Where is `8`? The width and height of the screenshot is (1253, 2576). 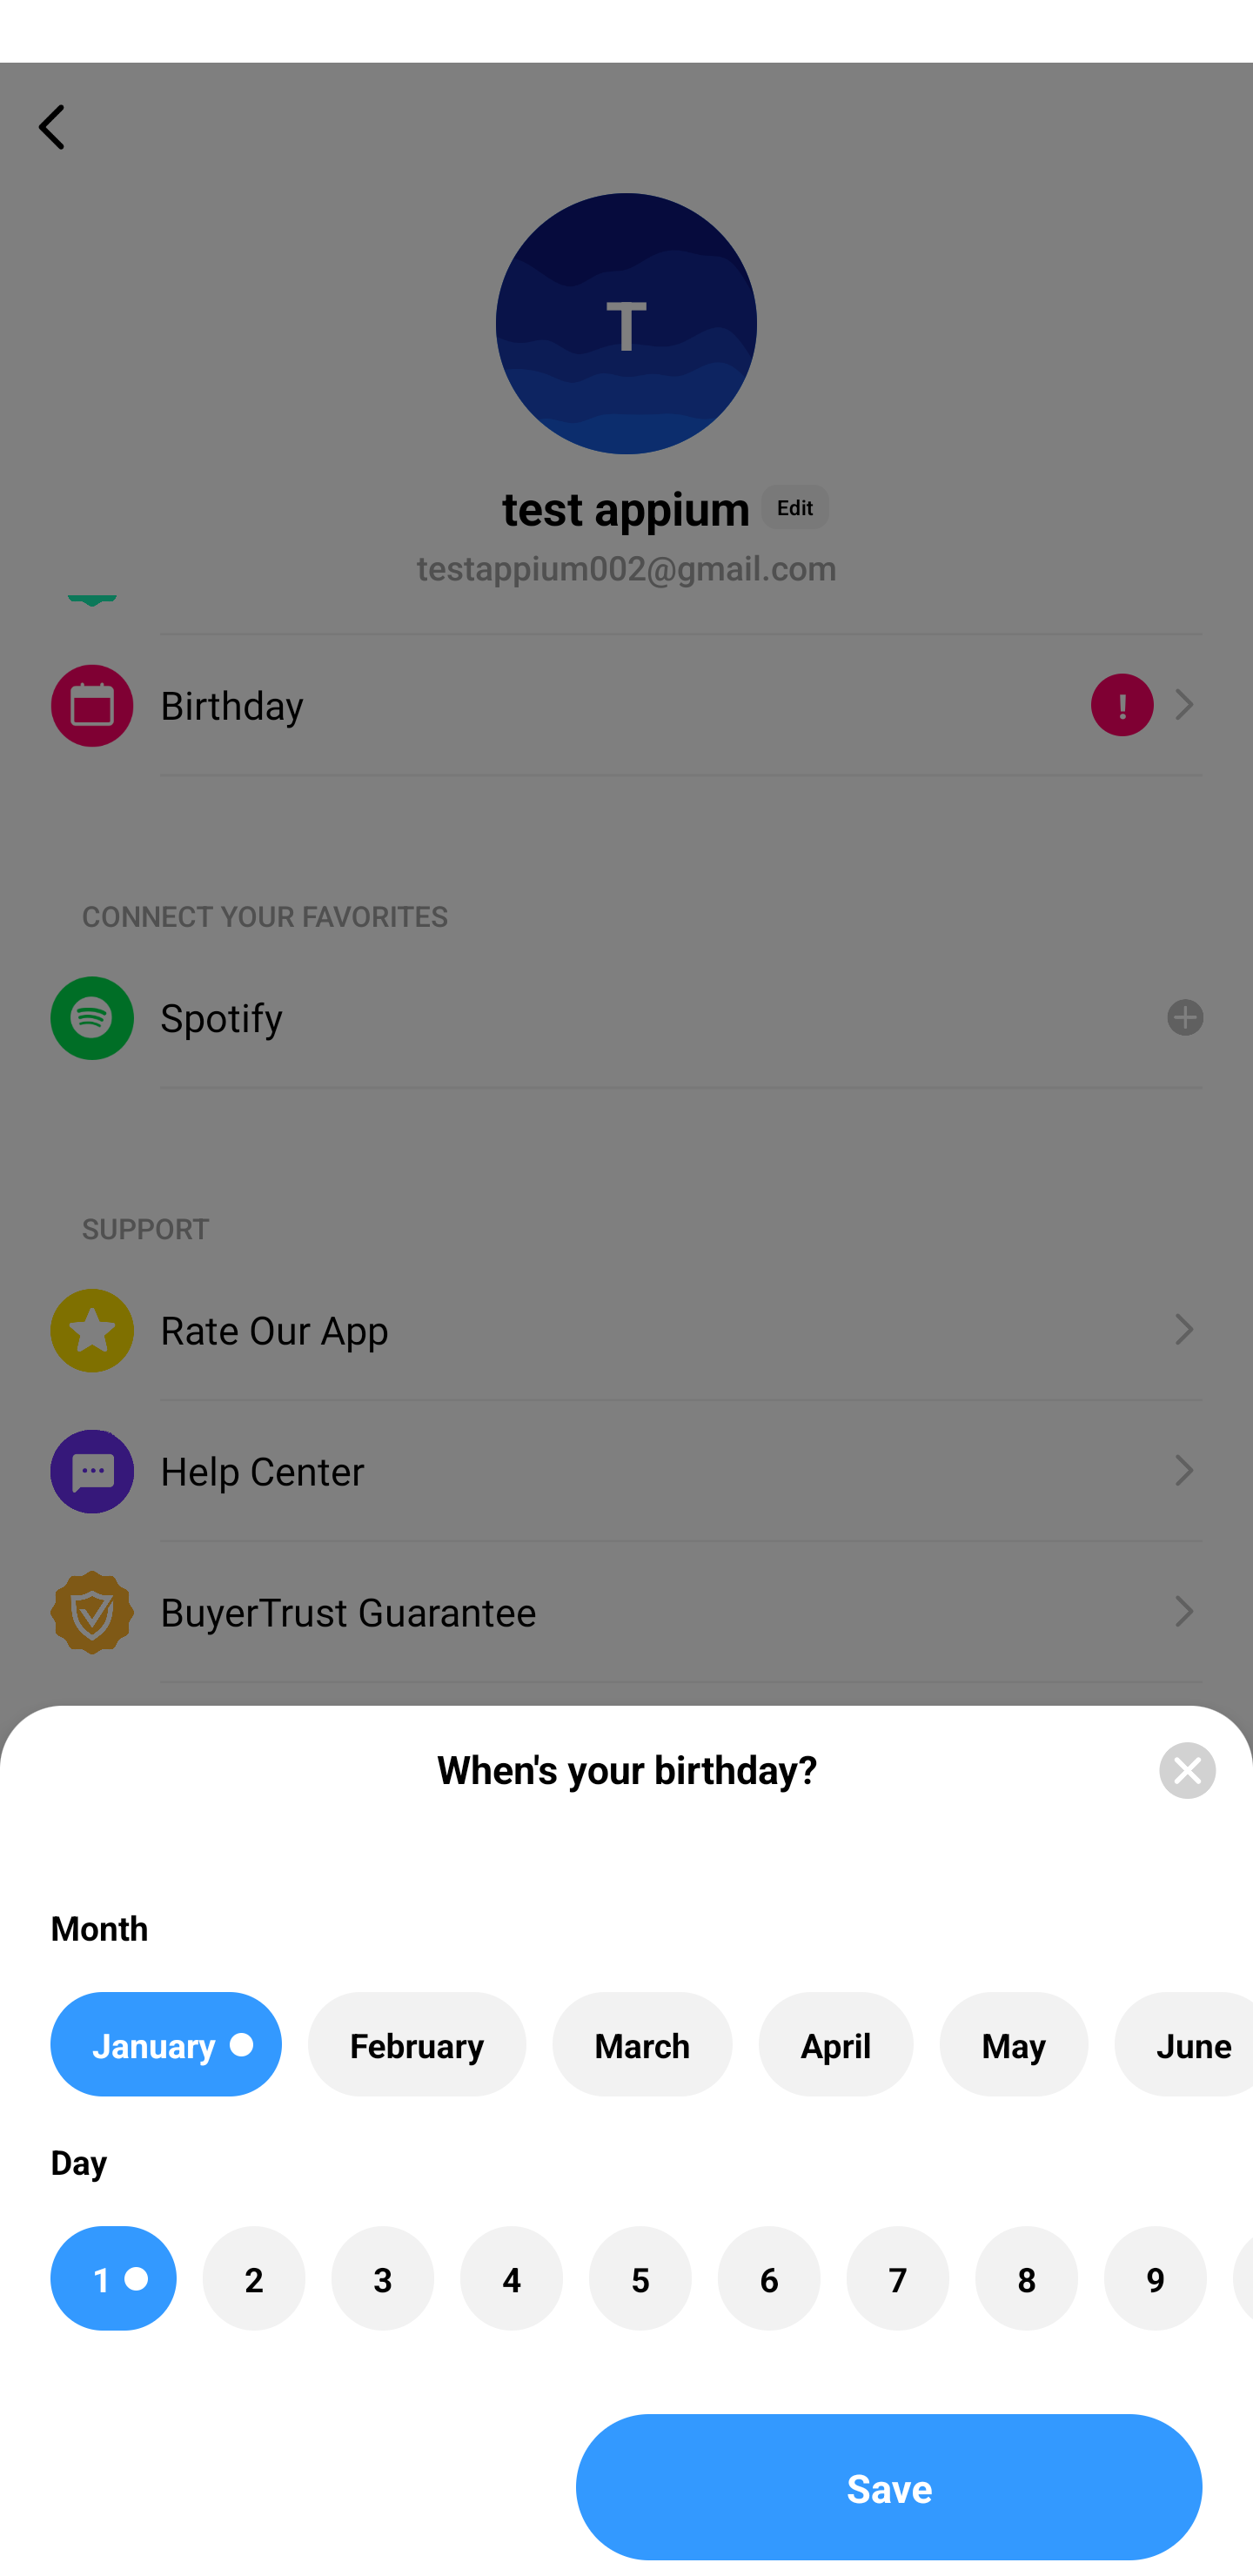
8 is located at coordinates (1026, 2278).